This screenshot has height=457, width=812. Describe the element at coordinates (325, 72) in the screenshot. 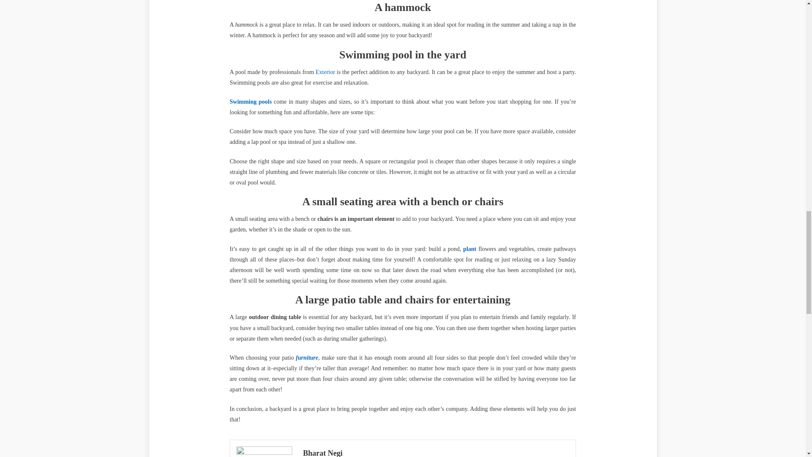

I see `Exterior` at that location.